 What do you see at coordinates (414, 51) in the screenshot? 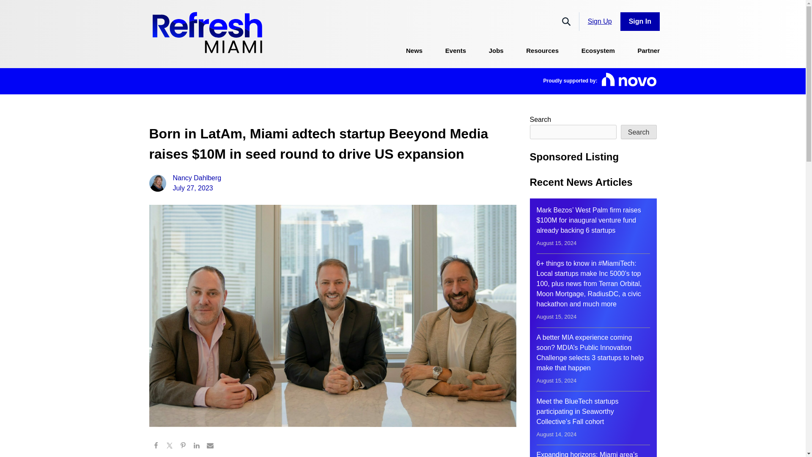
I see `News` at bounding box center [414, 51].